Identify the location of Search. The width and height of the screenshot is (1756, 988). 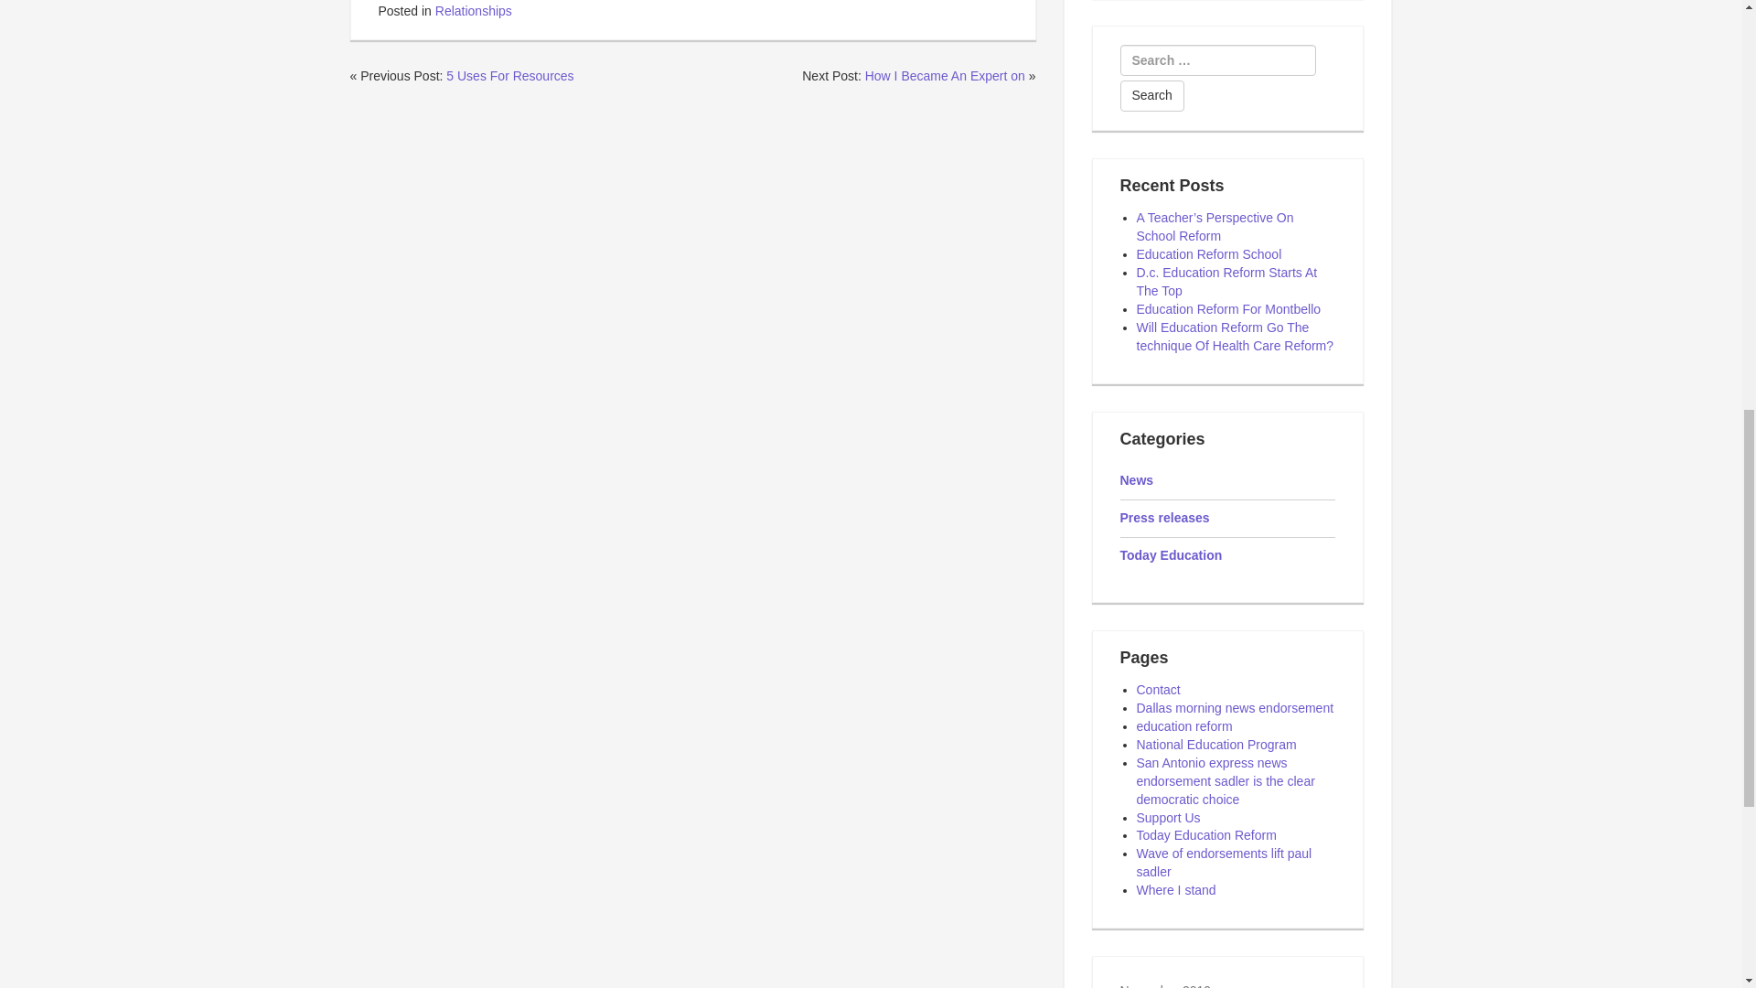
(1151, 95).